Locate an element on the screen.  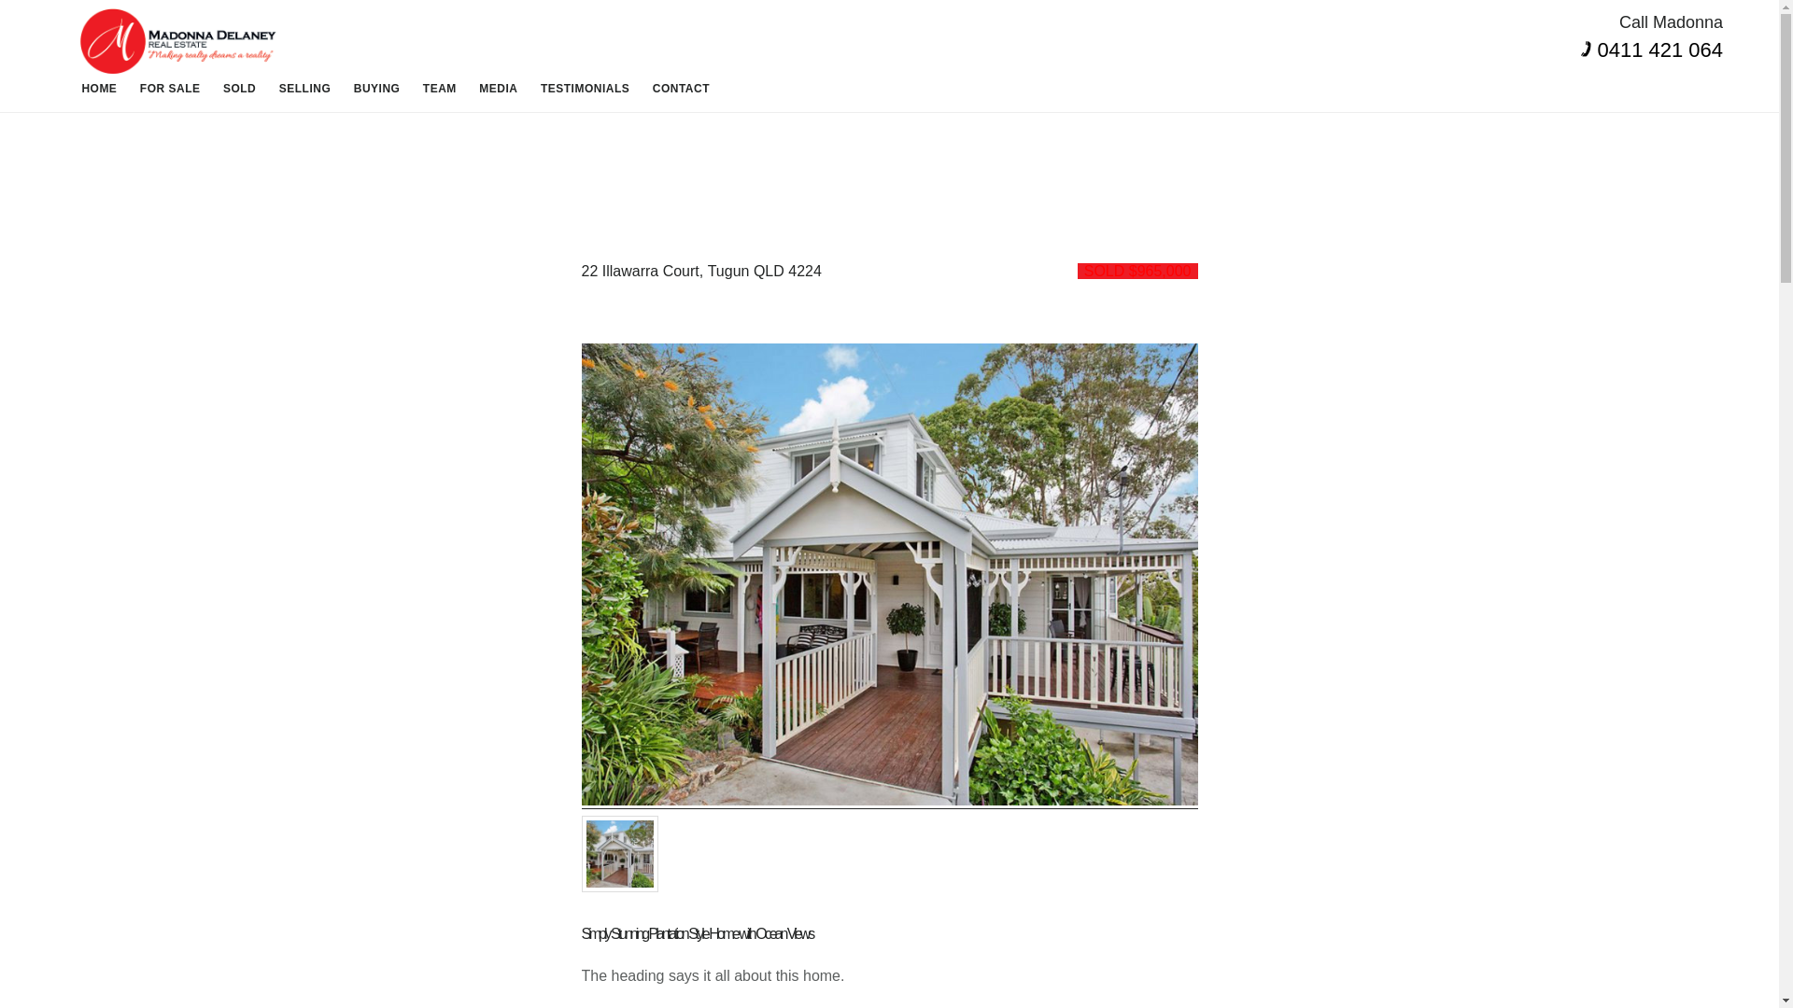
TESTIMONIALS is located at coordinates (585, 88).